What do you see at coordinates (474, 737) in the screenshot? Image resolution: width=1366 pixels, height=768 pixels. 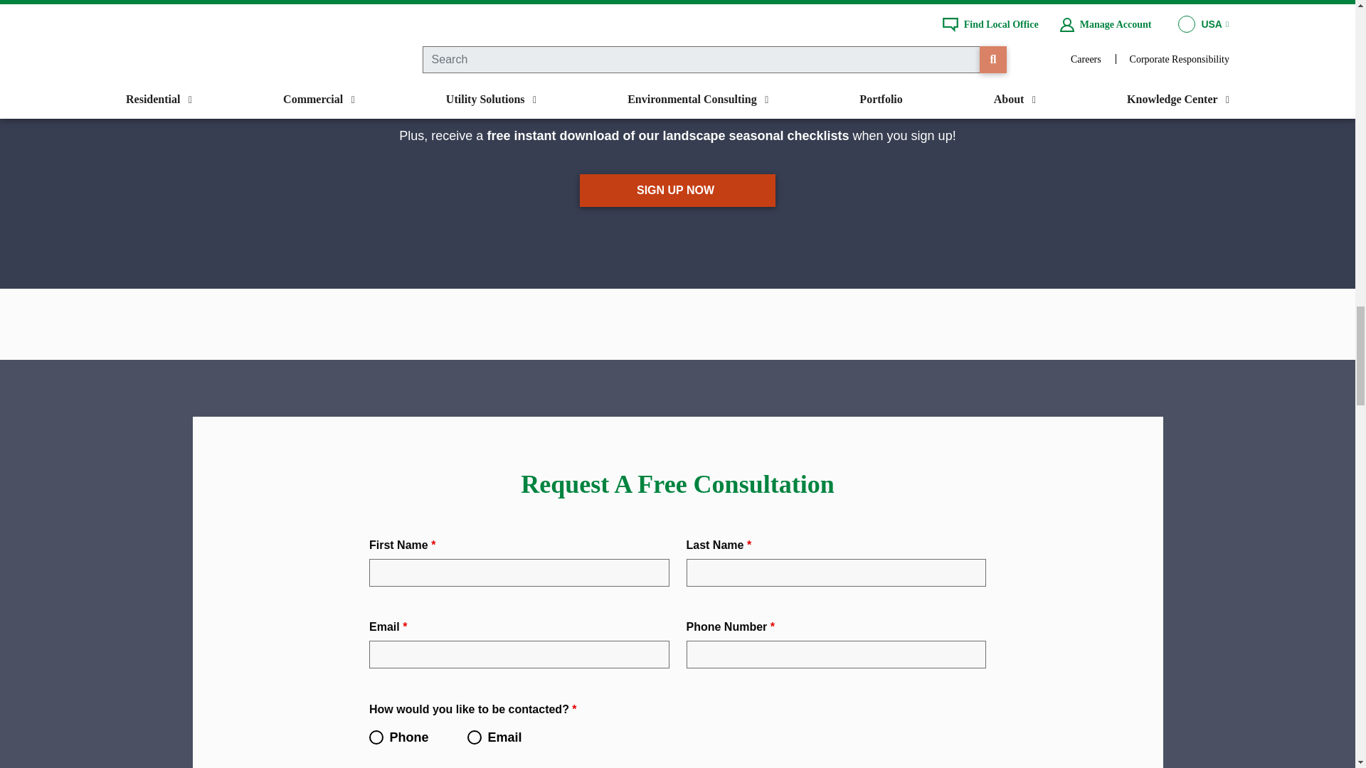 I see `Email` at bounding box center [474, 737].